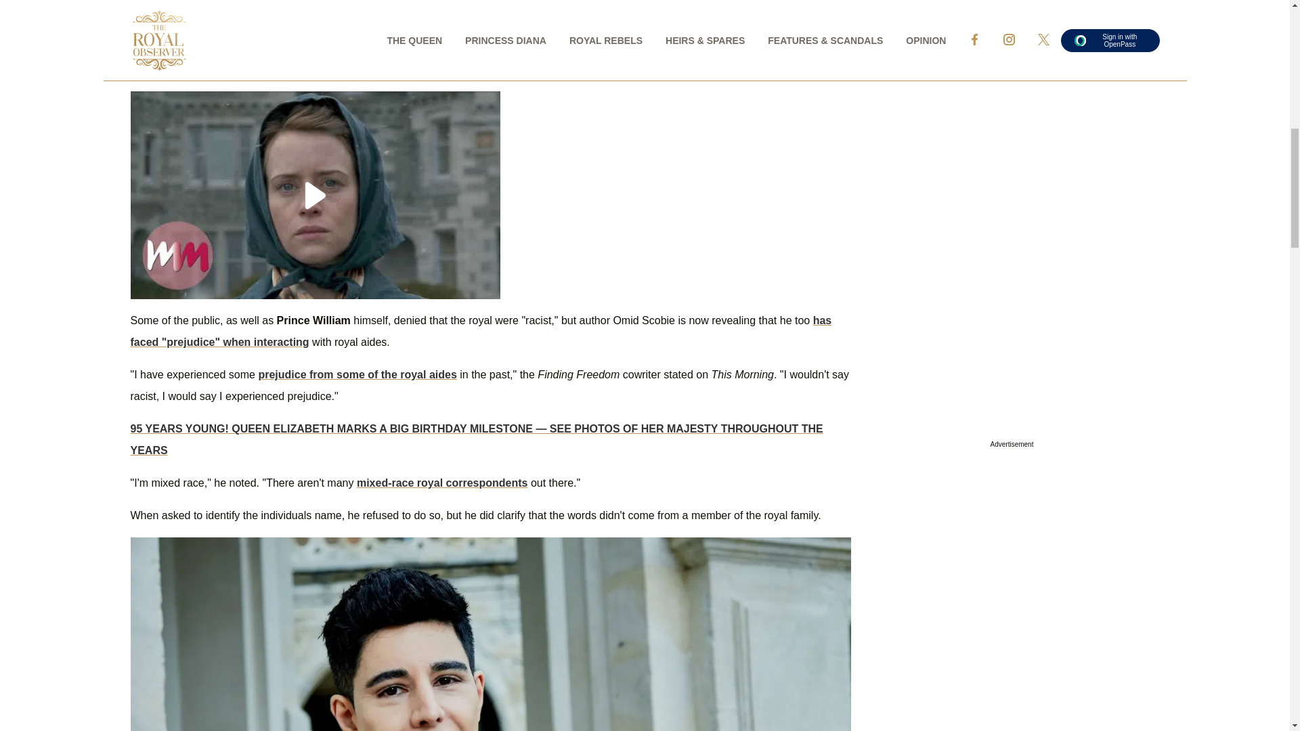  Describe the element at coordinates (483, 45) in the screenshot. I see `made racist remarks against her` at that location.